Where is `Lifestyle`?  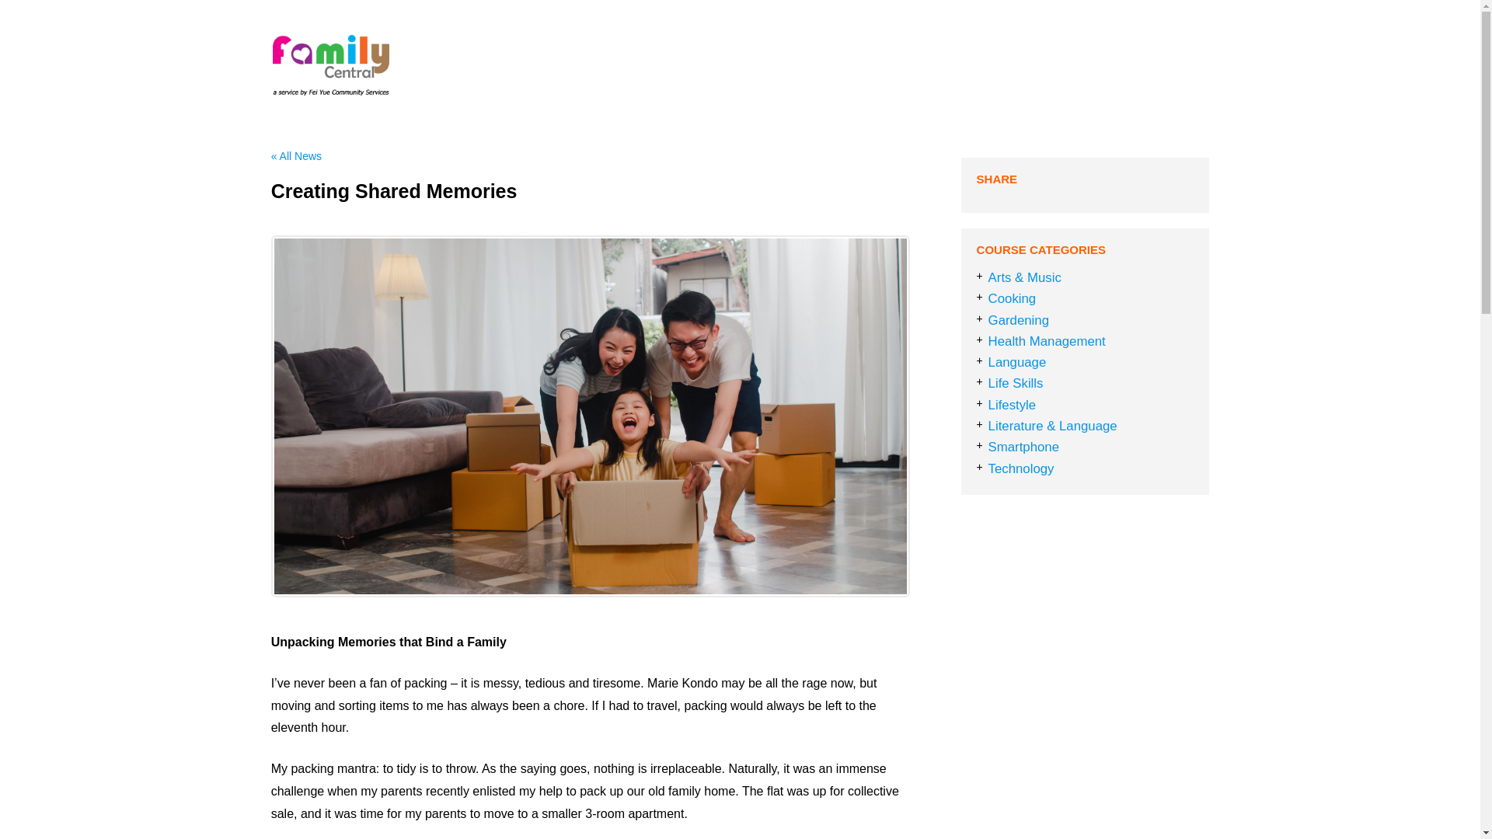 Lifestyle is located at coordinates (1012, 405).